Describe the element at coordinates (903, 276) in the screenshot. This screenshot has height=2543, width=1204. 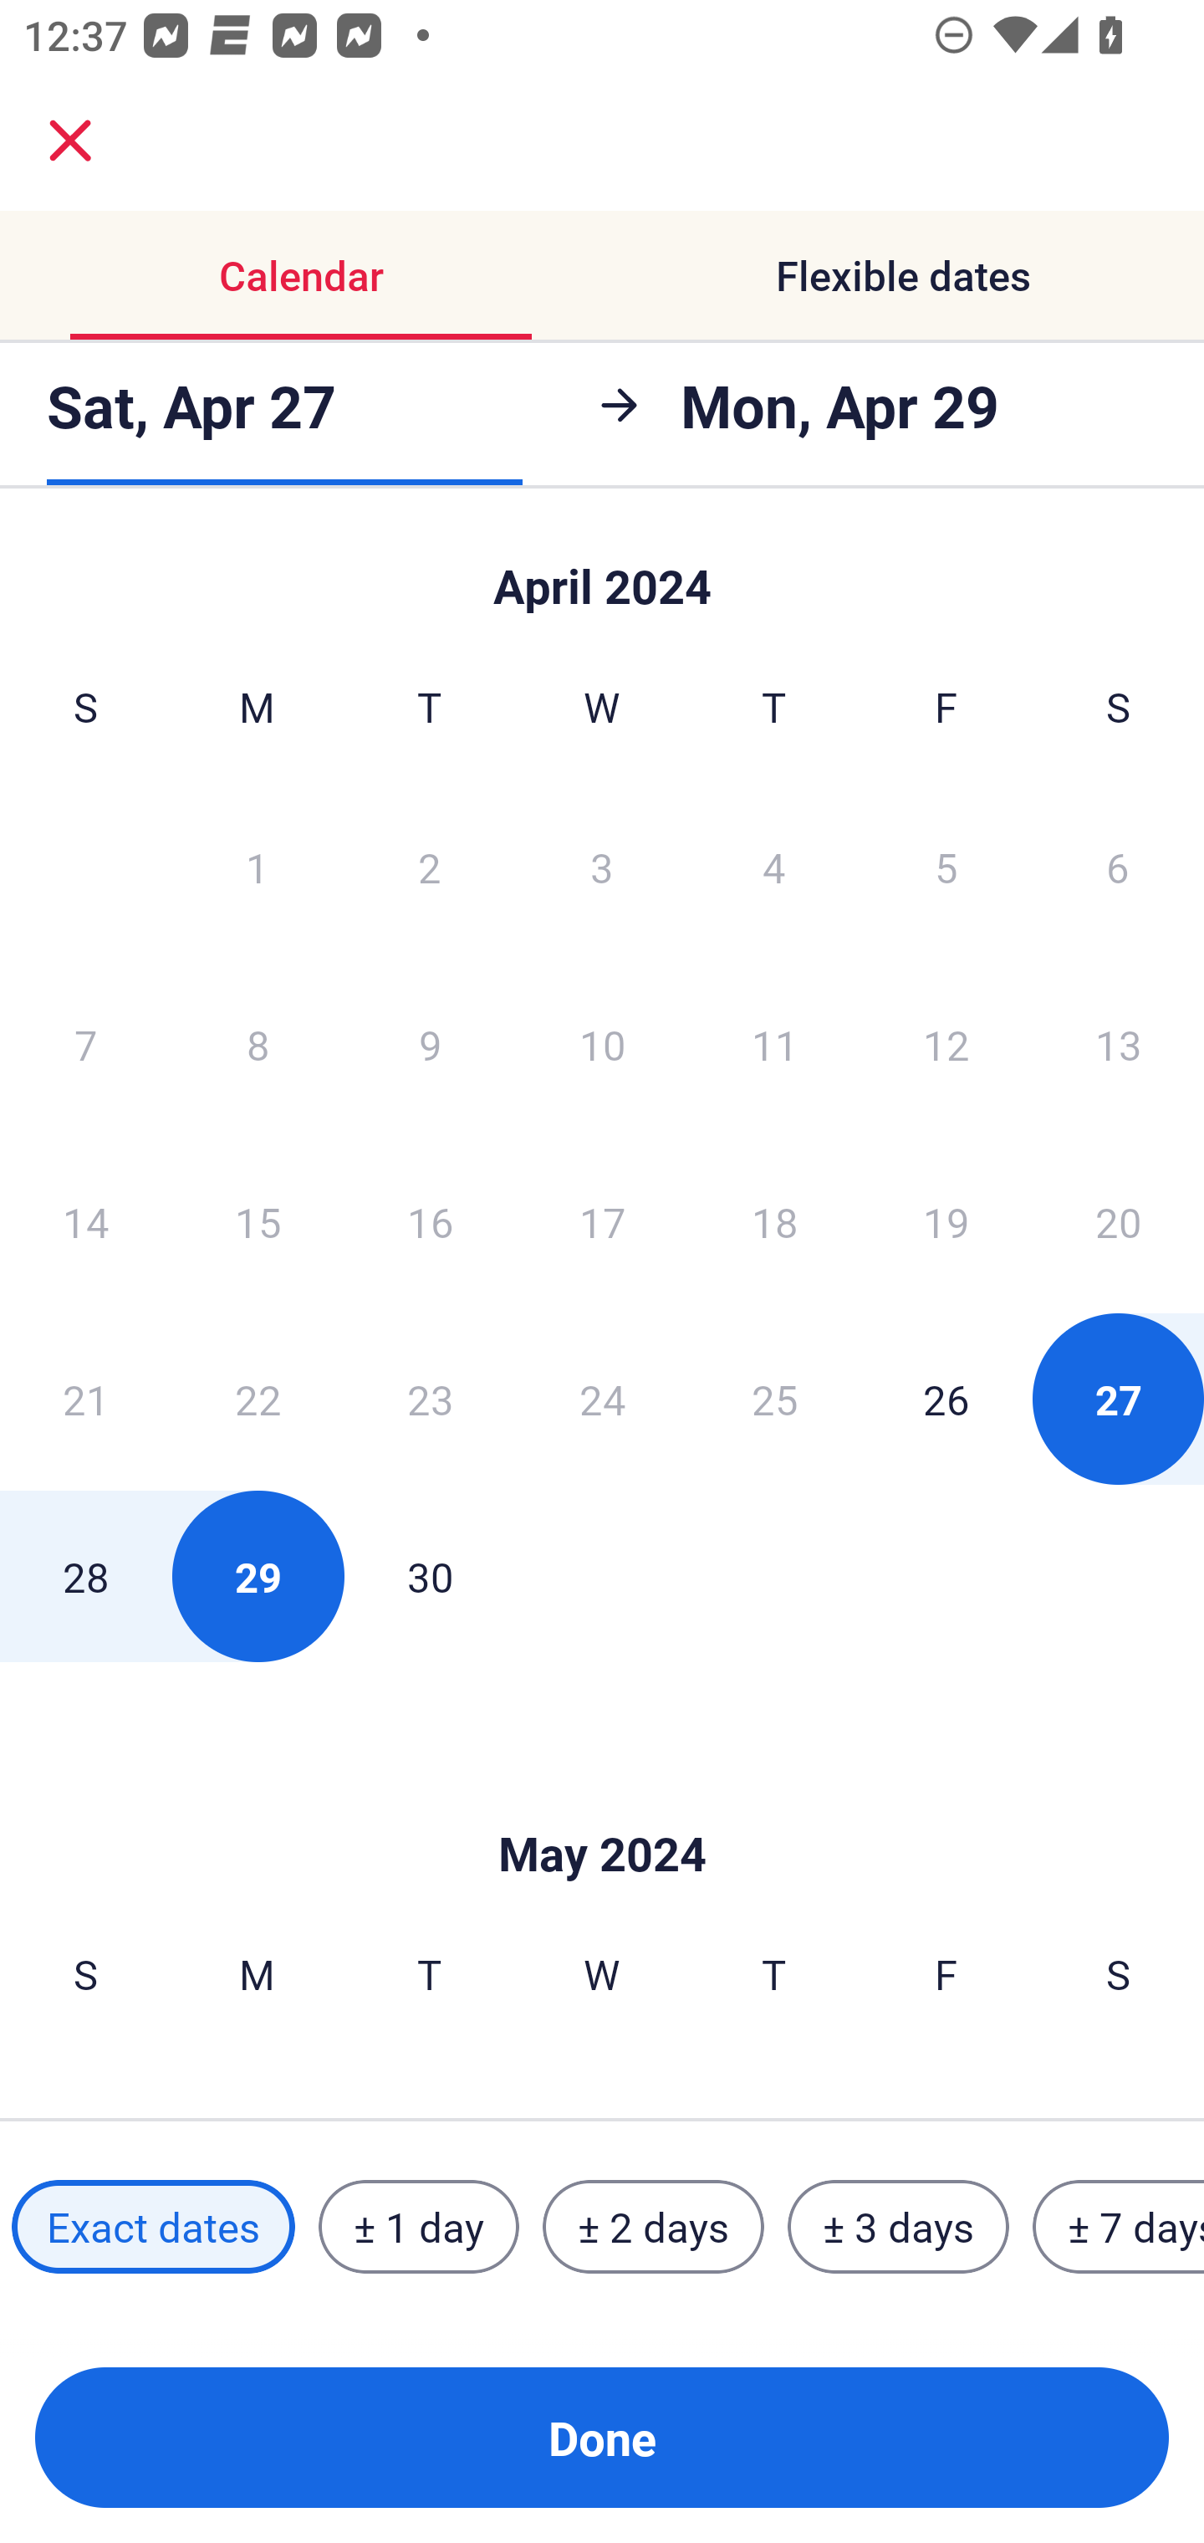
I see `Flexible dates` at that location.